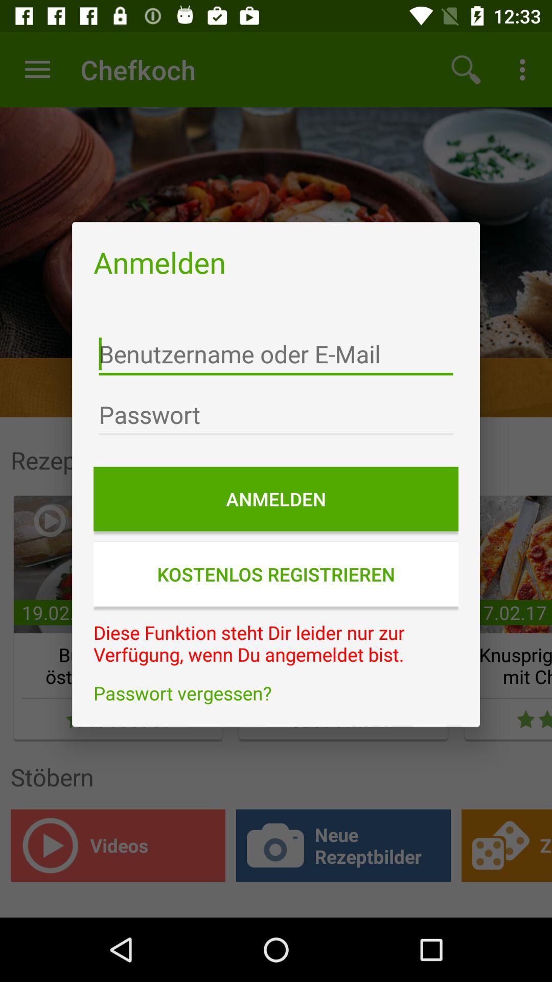  Describe the element at coordinates (276, 574) in the screenshot. I see `swipe until the kostenlos registrieren` at that location.